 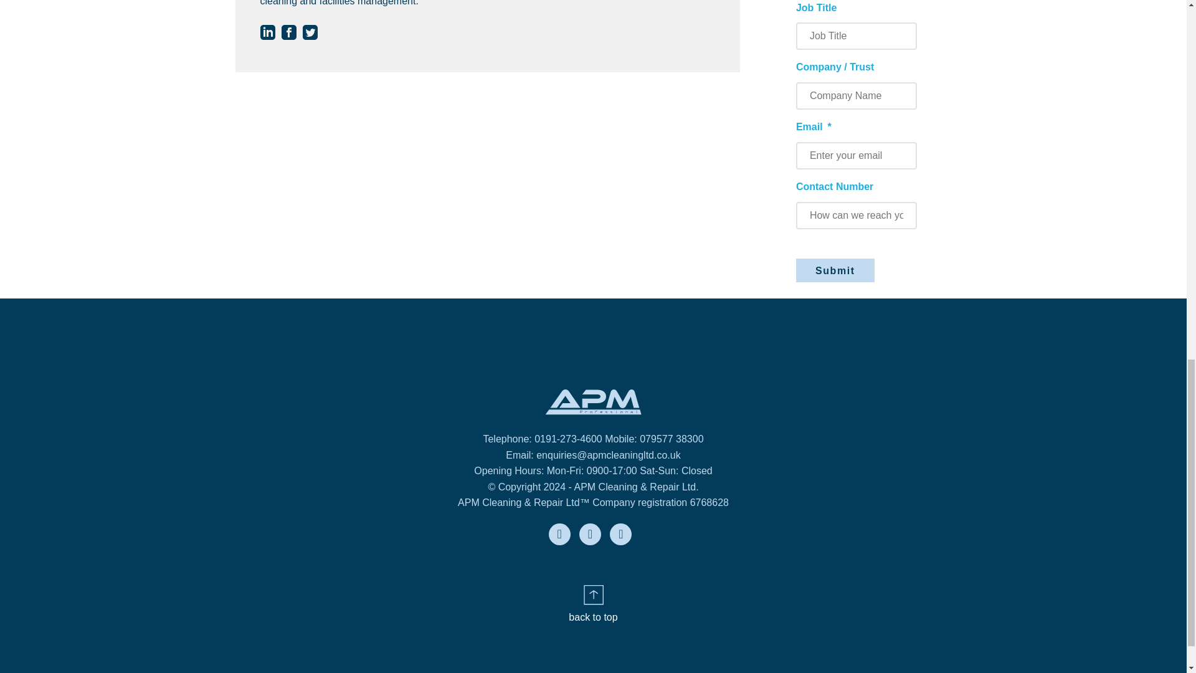 I want to click on Submit, so click(x=835, y=270).